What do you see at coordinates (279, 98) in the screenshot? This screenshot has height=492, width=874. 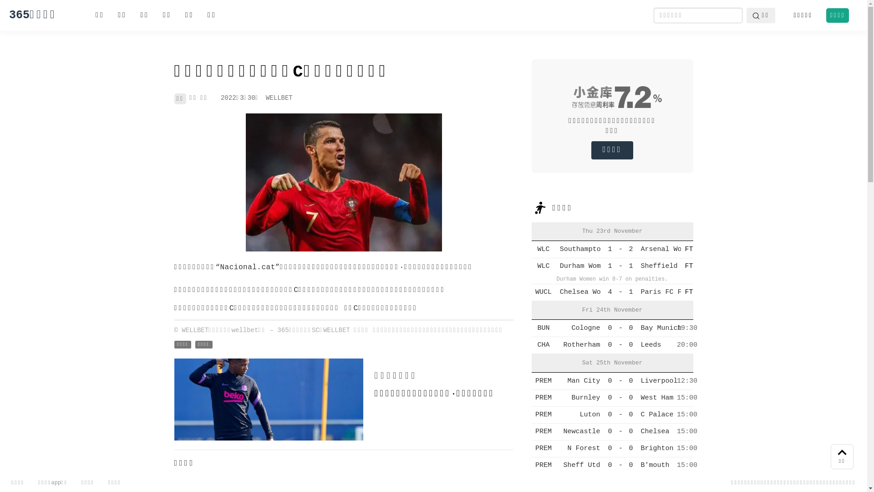 I see `WELLBET` at bounding box center [279, 98].